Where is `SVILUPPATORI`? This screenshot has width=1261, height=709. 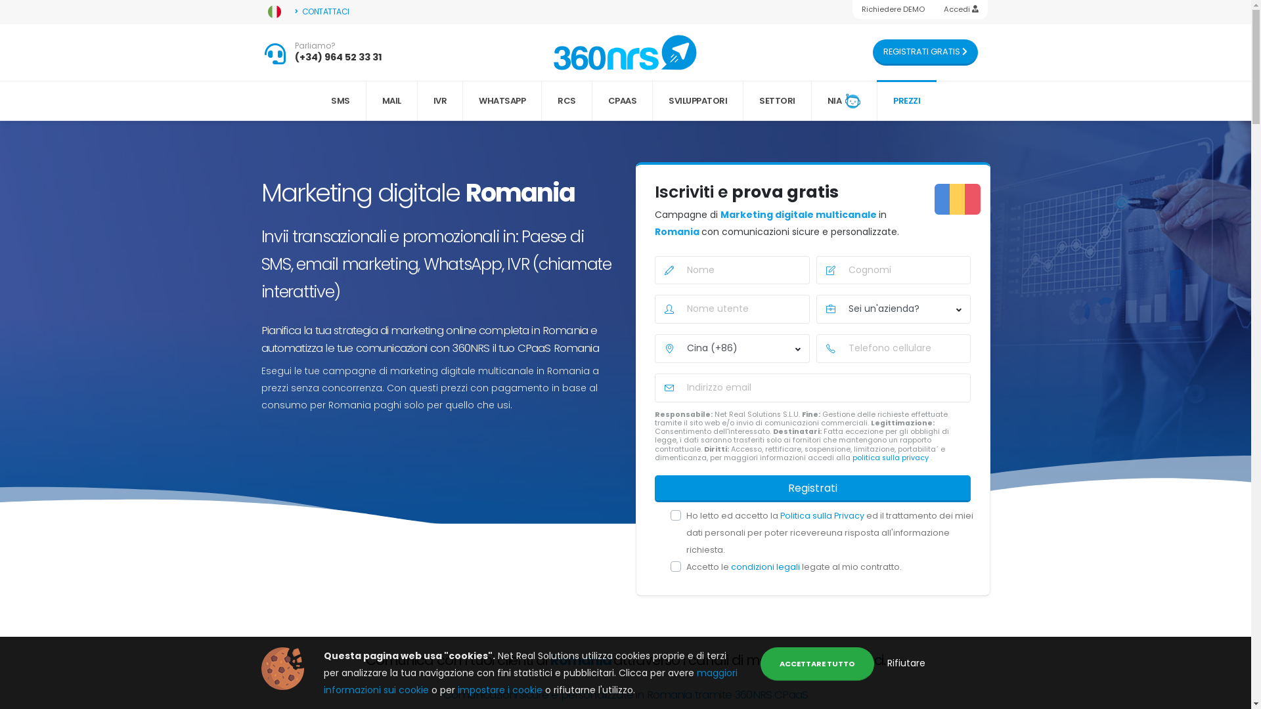 SVILUPPATORI is located at coordinates (698, 101).